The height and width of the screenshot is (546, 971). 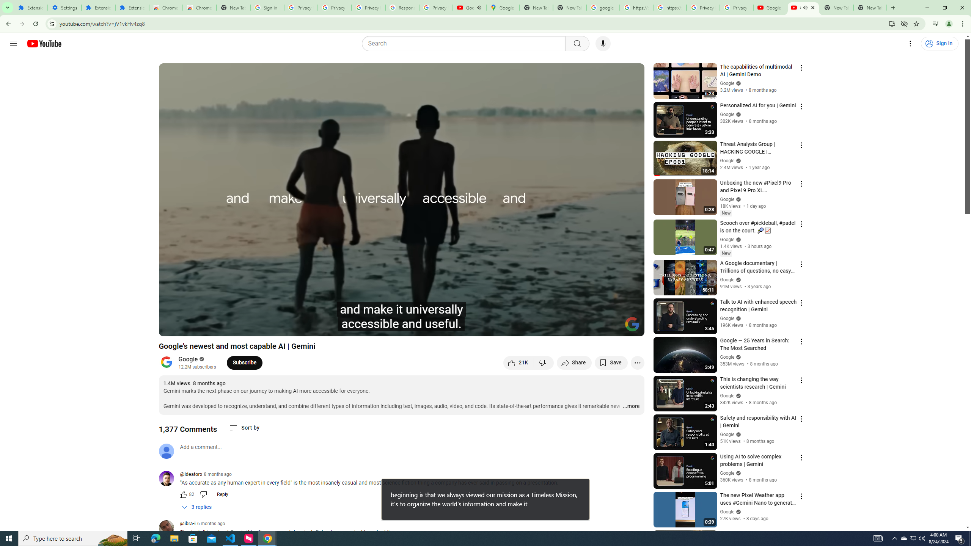 What do you see at coordinates (503, 8) in the screenshot?
I see `Google Maps` at bounding box center [503, 8].